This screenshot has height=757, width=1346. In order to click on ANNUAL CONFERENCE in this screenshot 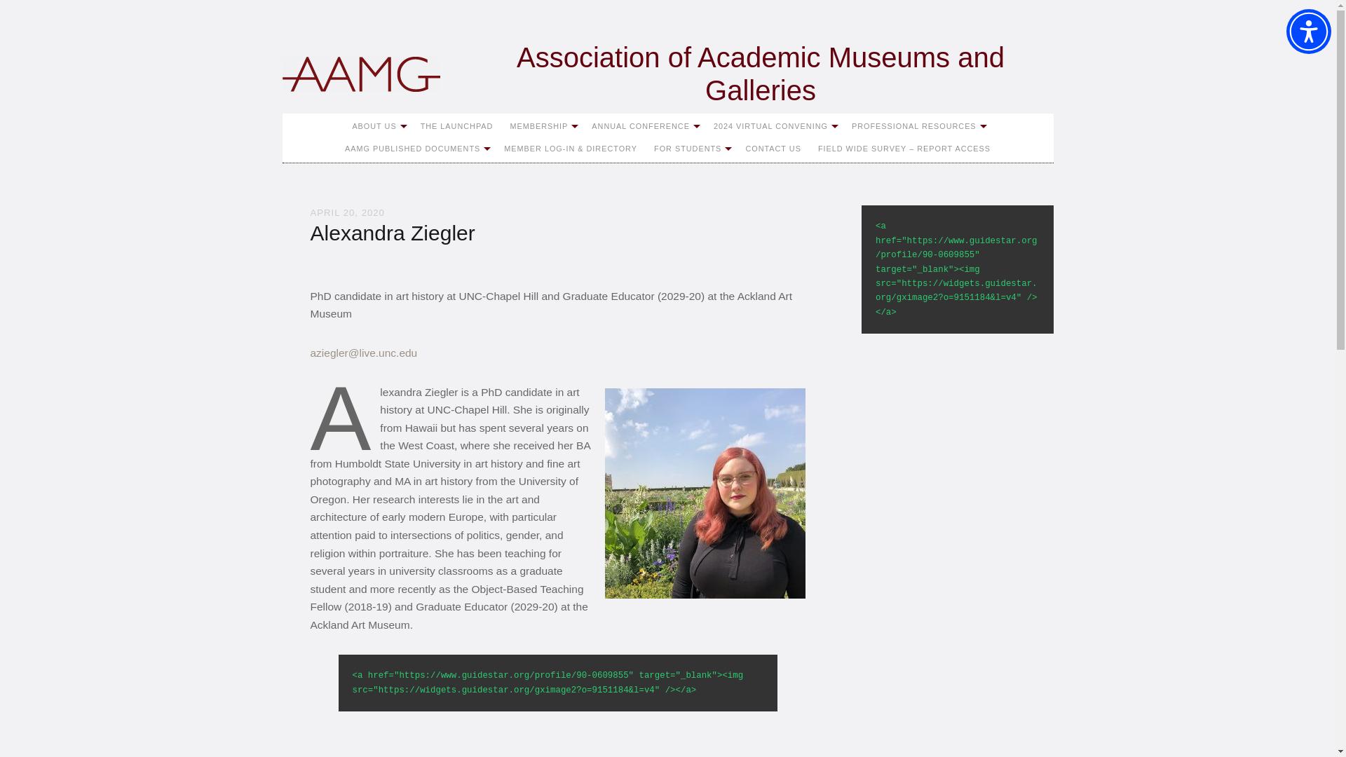, I will do `click(644, 126)`.